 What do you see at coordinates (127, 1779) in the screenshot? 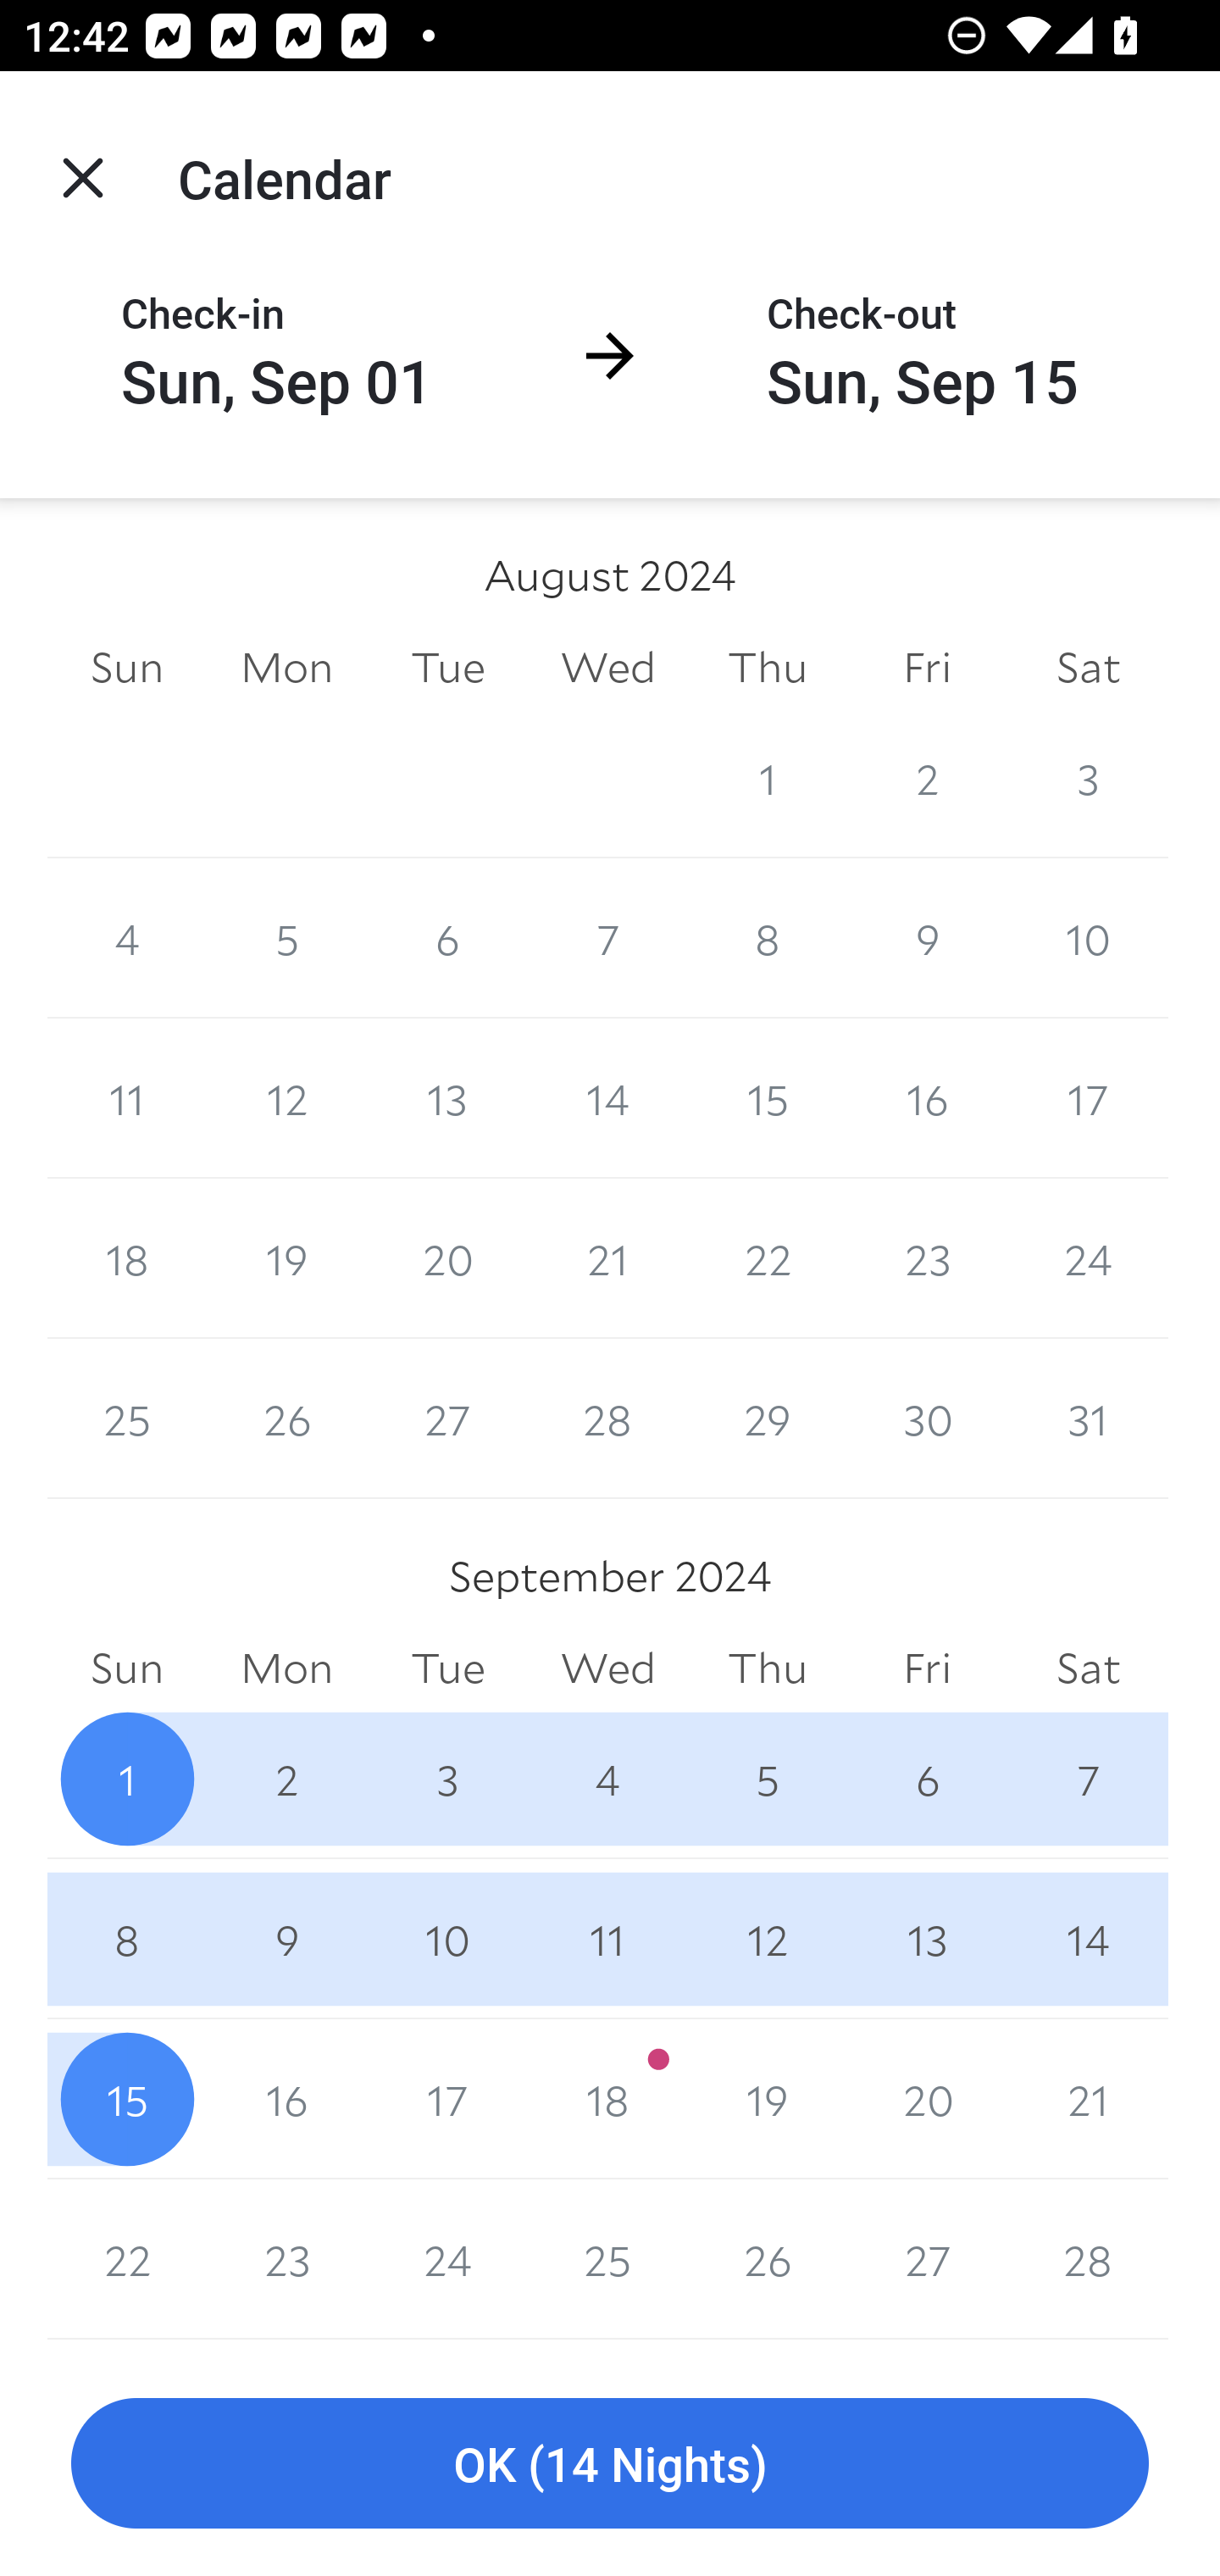
I see `1 1 September 2024` at bounding box center [127, 1779].